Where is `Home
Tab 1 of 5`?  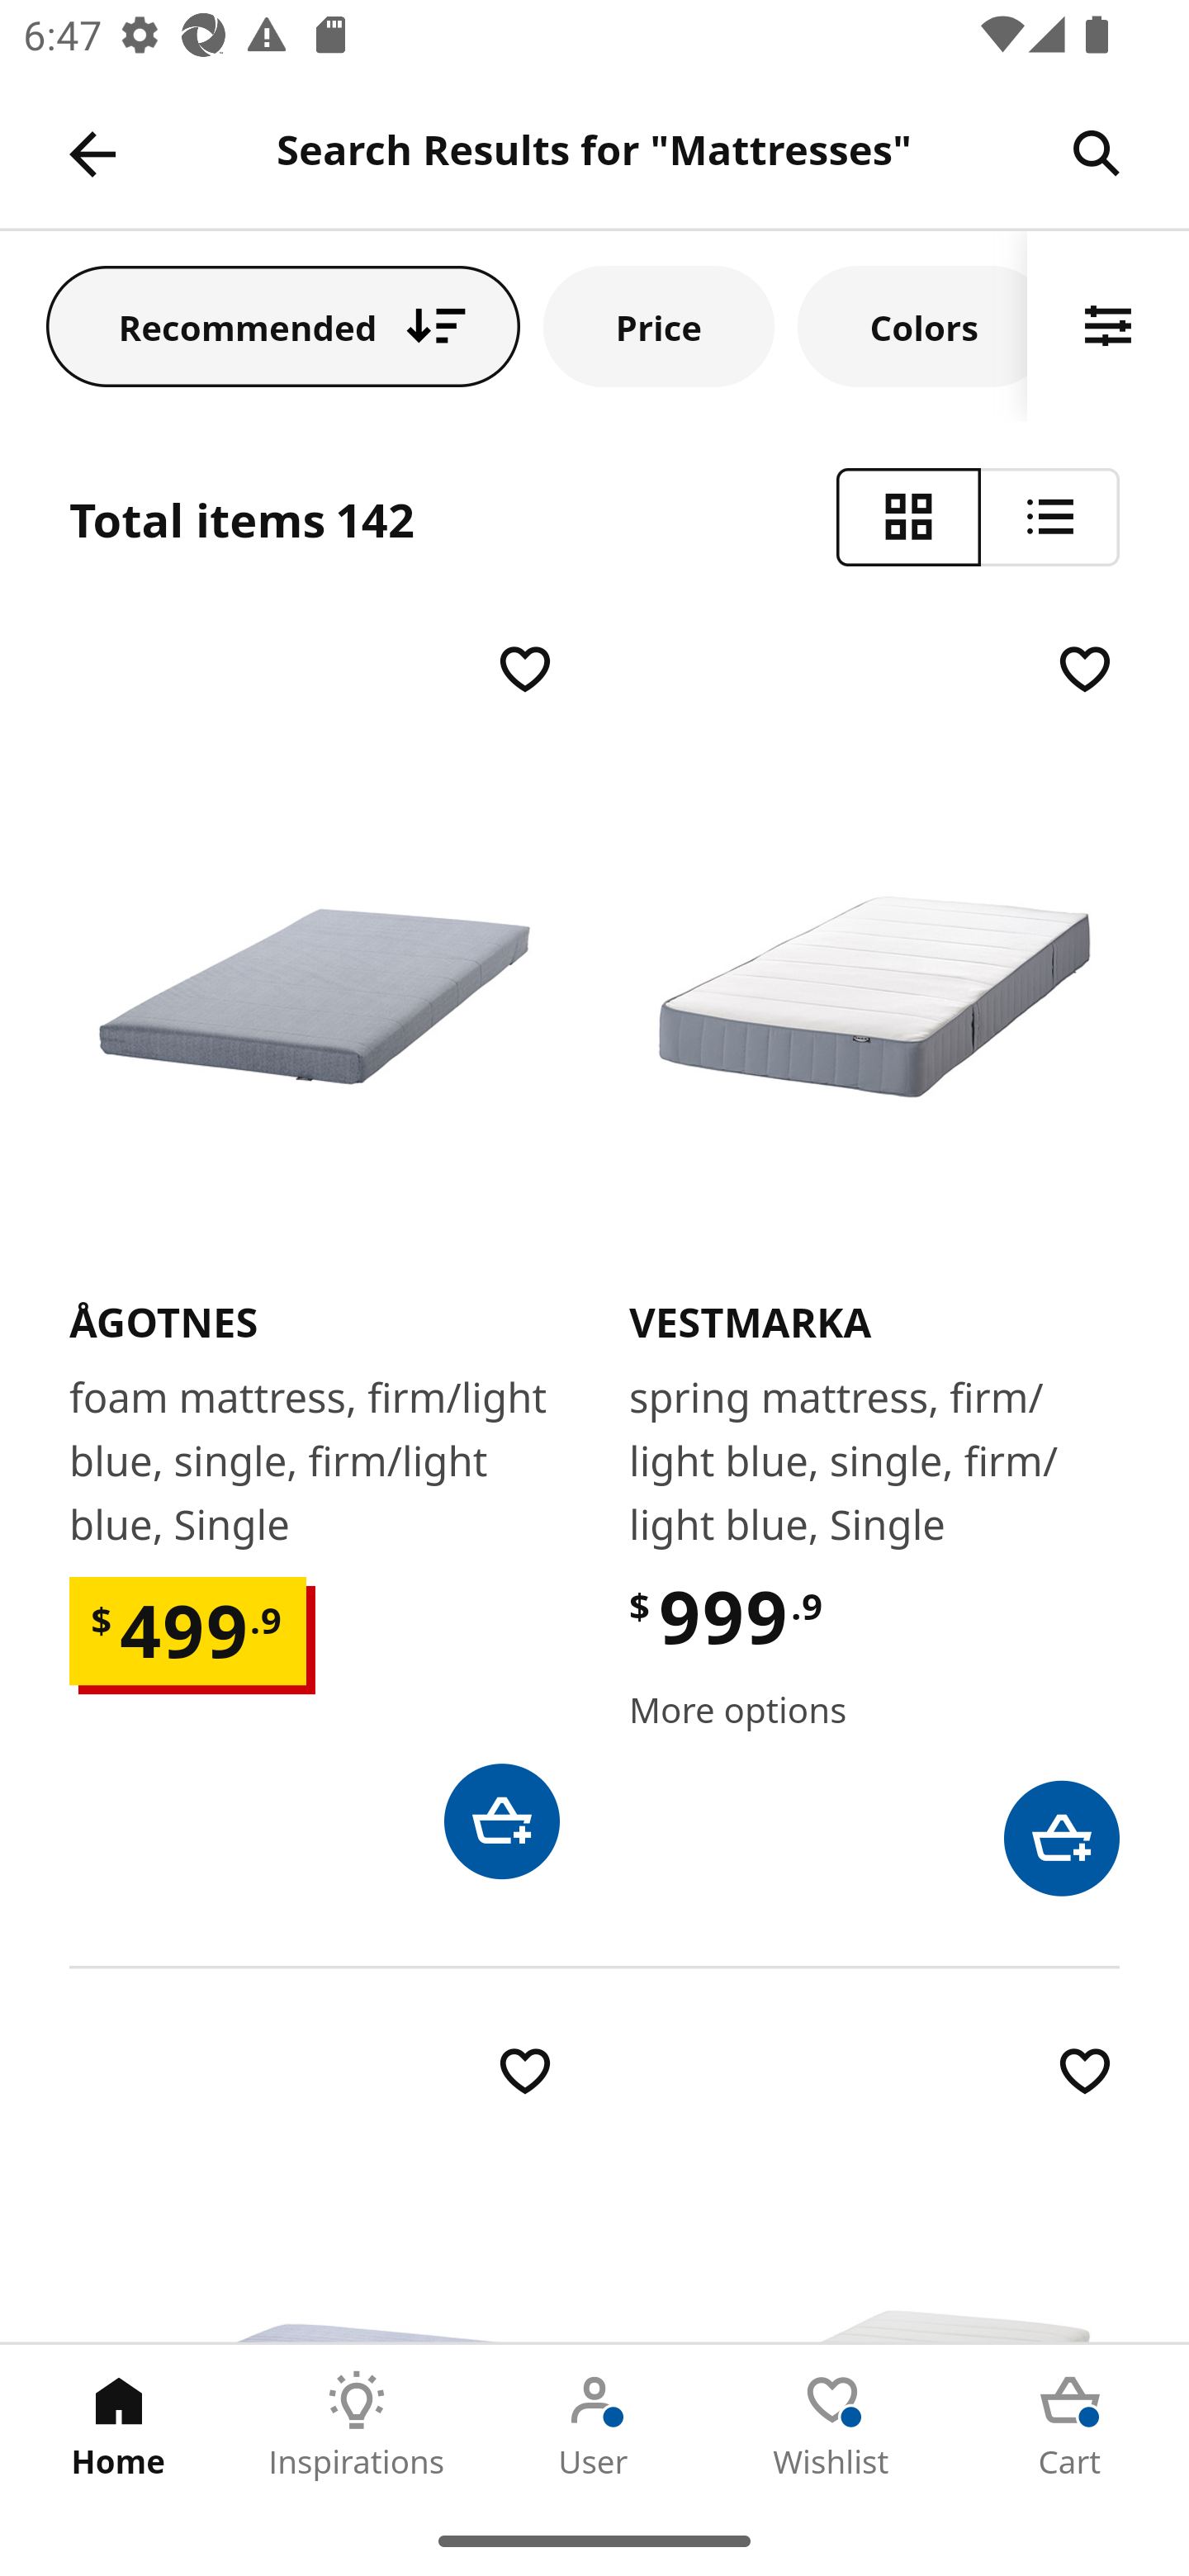 Home
Tab 1 of 5 is located at coordinates (119, 2425).